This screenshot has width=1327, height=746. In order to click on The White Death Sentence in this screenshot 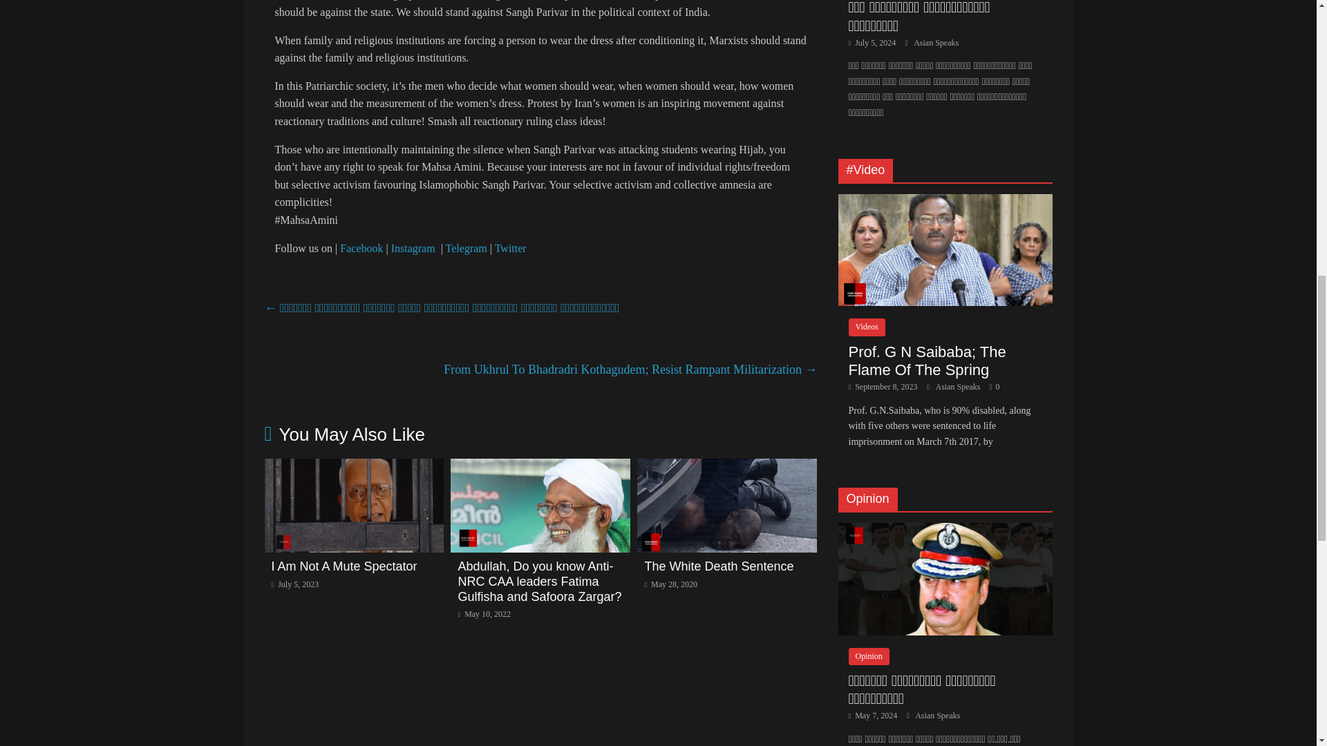, I will do `click(719, 566)`.